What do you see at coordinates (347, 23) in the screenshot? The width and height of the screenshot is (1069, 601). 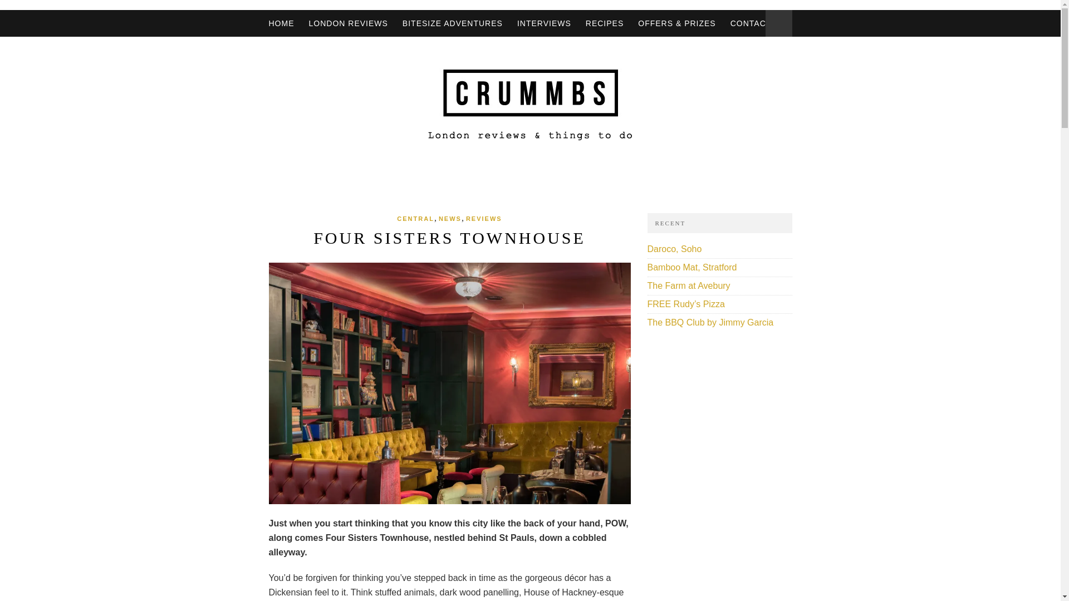 I see `LONDON REVIEWS` at bounding box center [347, 23].